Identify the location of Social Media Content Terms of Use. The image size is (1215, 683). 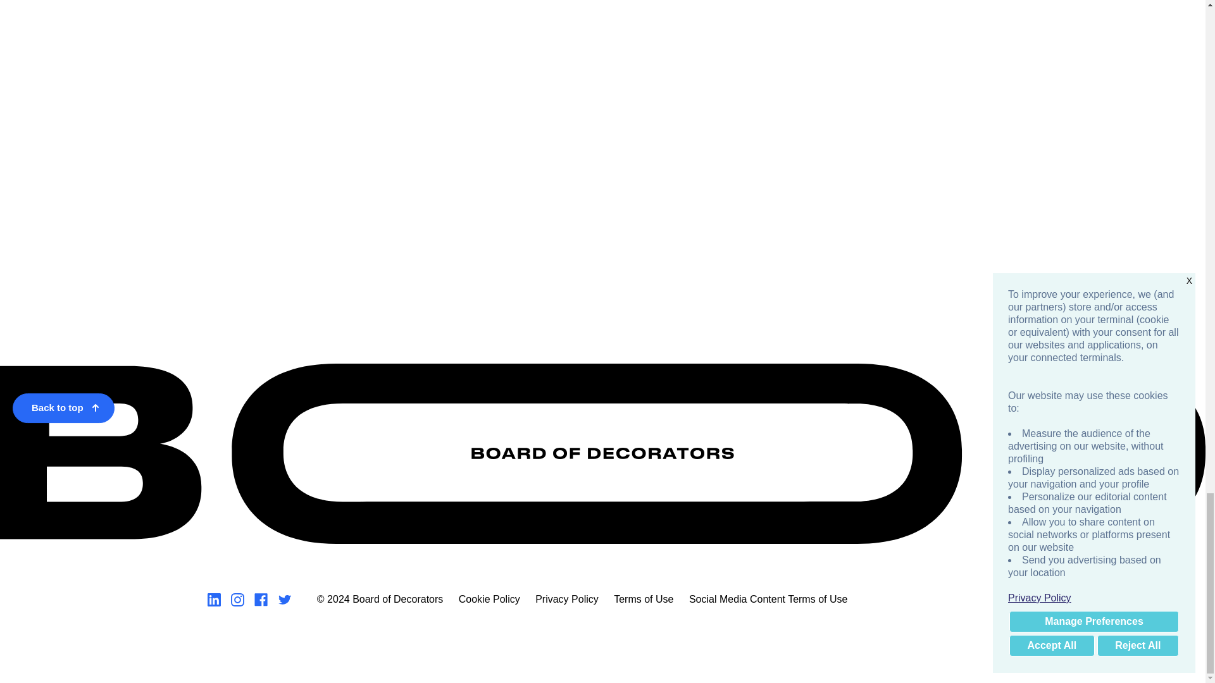
(768, 598).